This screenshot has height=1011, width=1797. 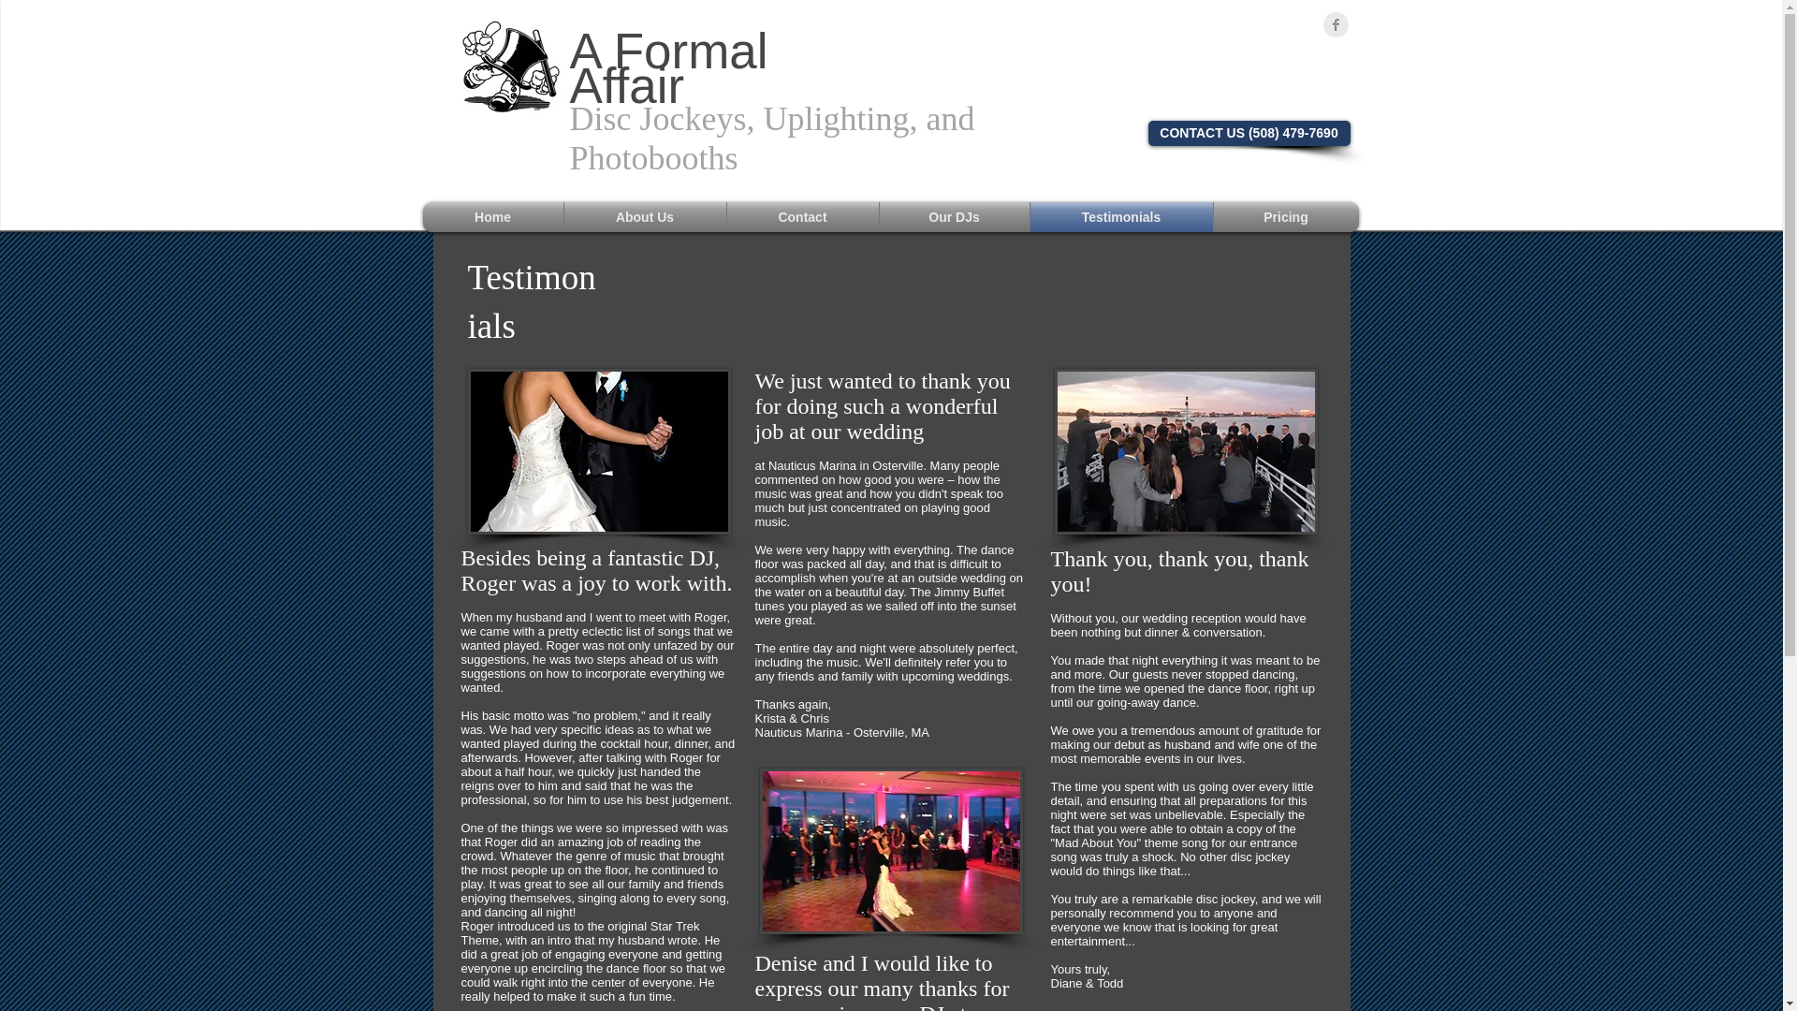 I want to click on Testimonials, so click(x=1120, y=217).